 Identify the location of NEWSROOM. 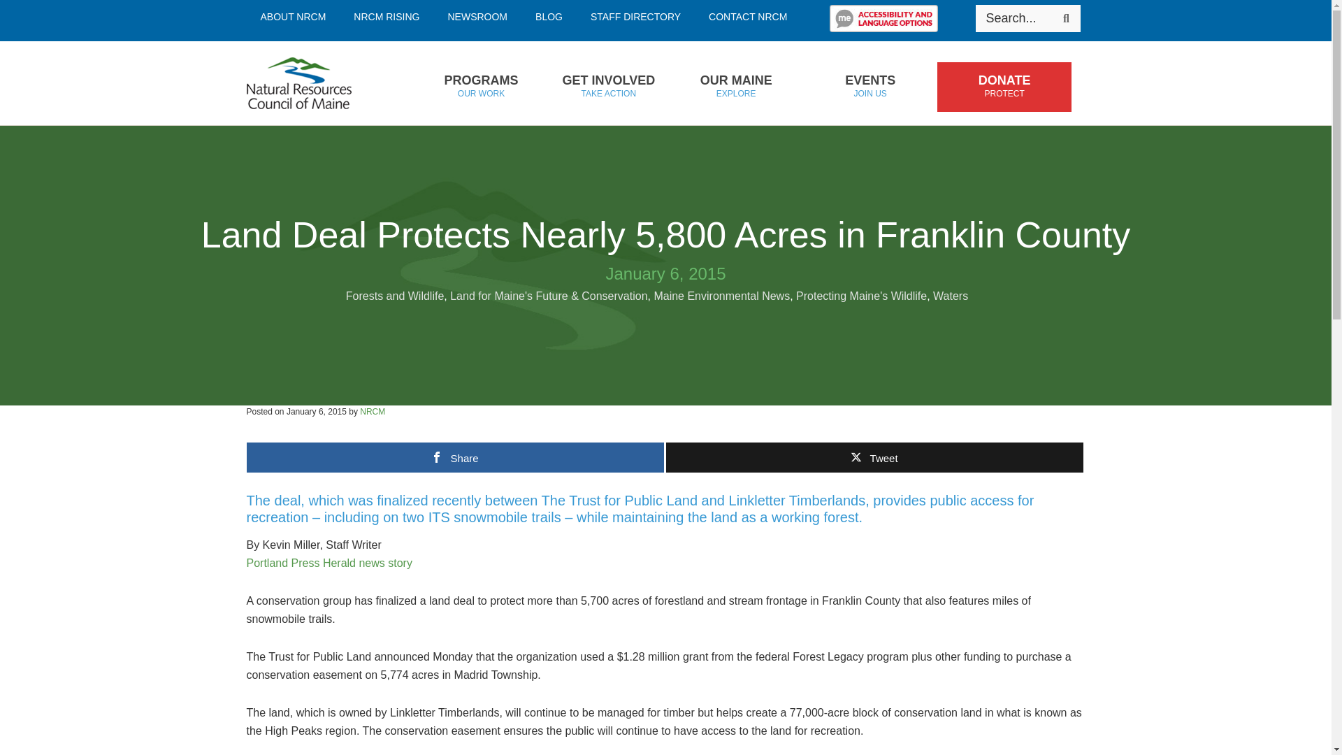
(480, 87).